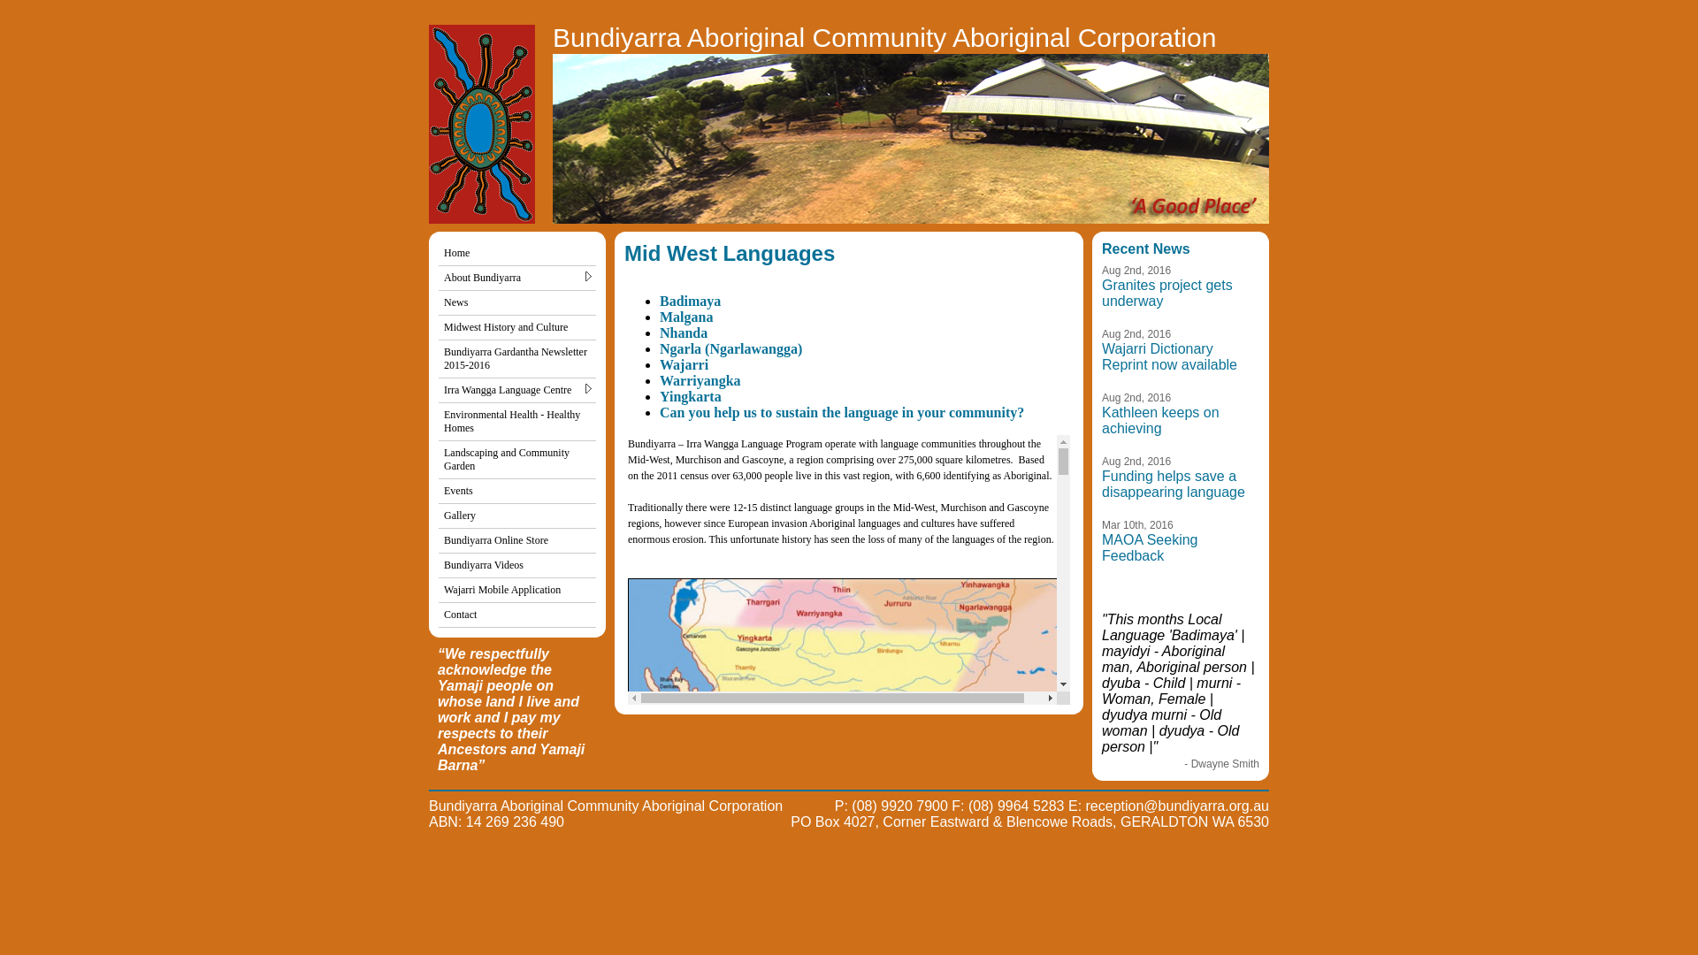  Describe the element at coordinates (517, 591) in the screenshot. I see `Wajarri Mobile Application` at that location.